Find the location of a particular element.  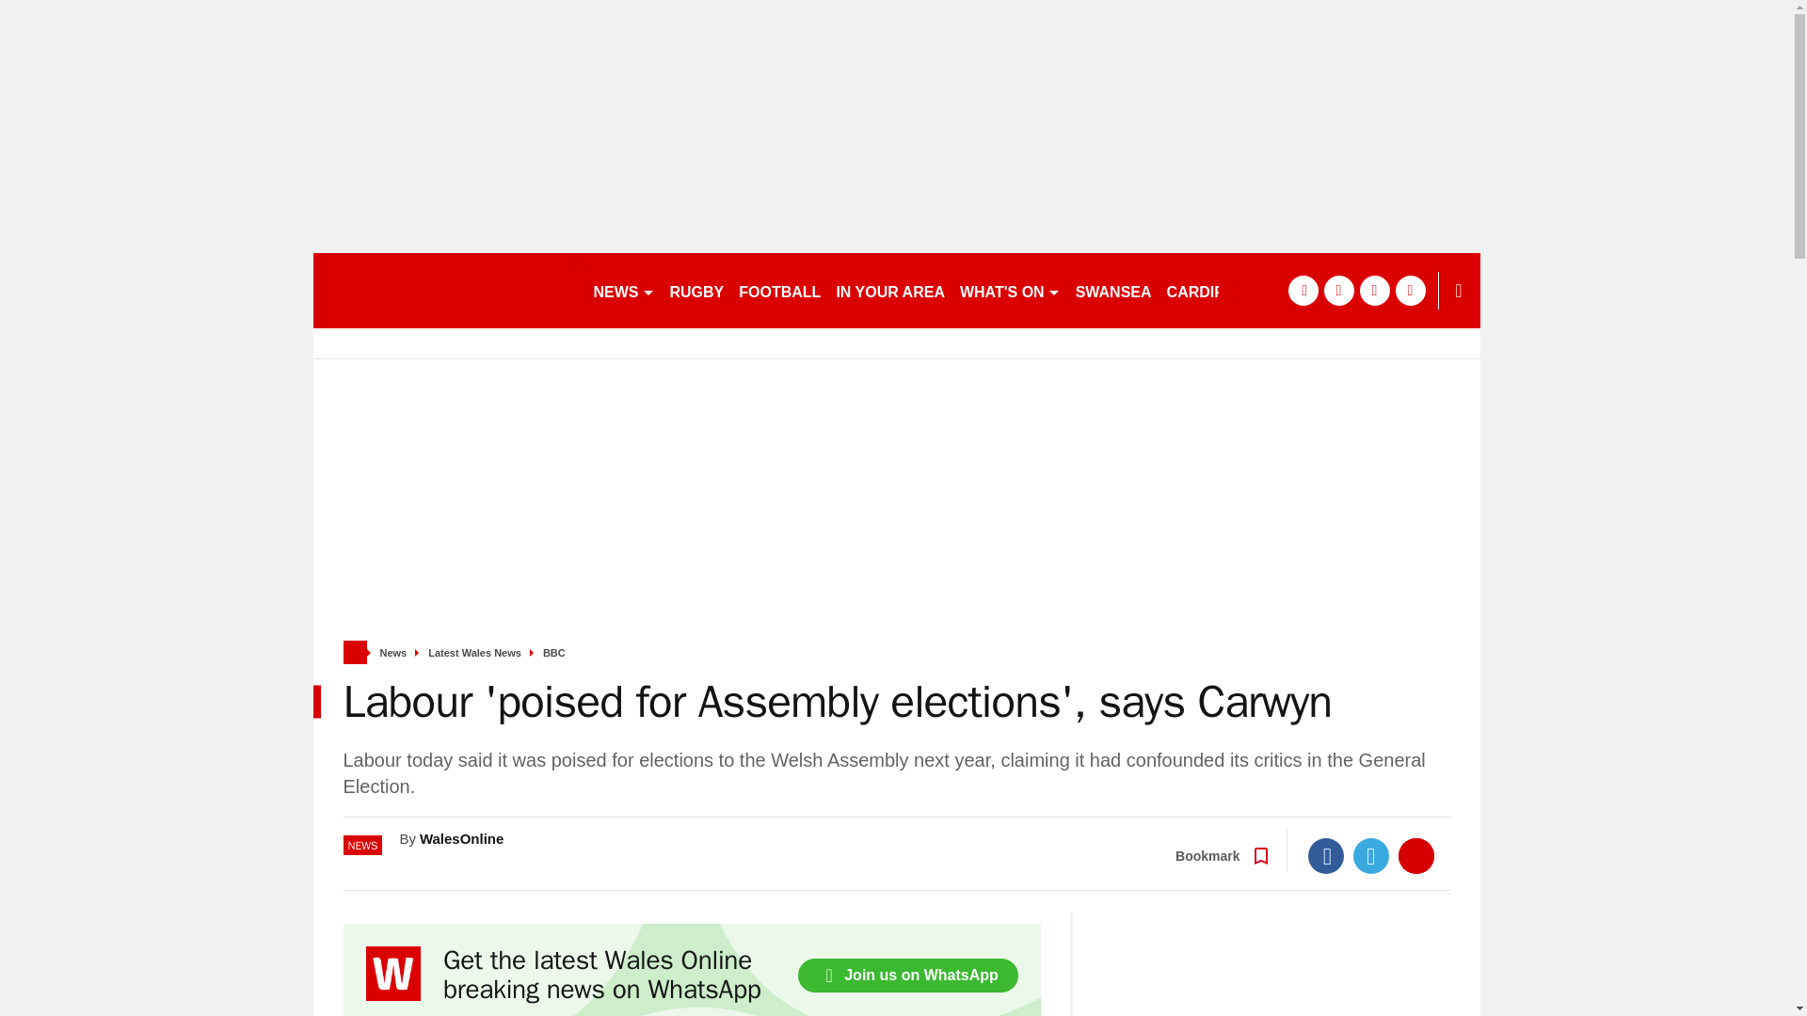

WHAT'S ON is located at coordinates (1009, 290).